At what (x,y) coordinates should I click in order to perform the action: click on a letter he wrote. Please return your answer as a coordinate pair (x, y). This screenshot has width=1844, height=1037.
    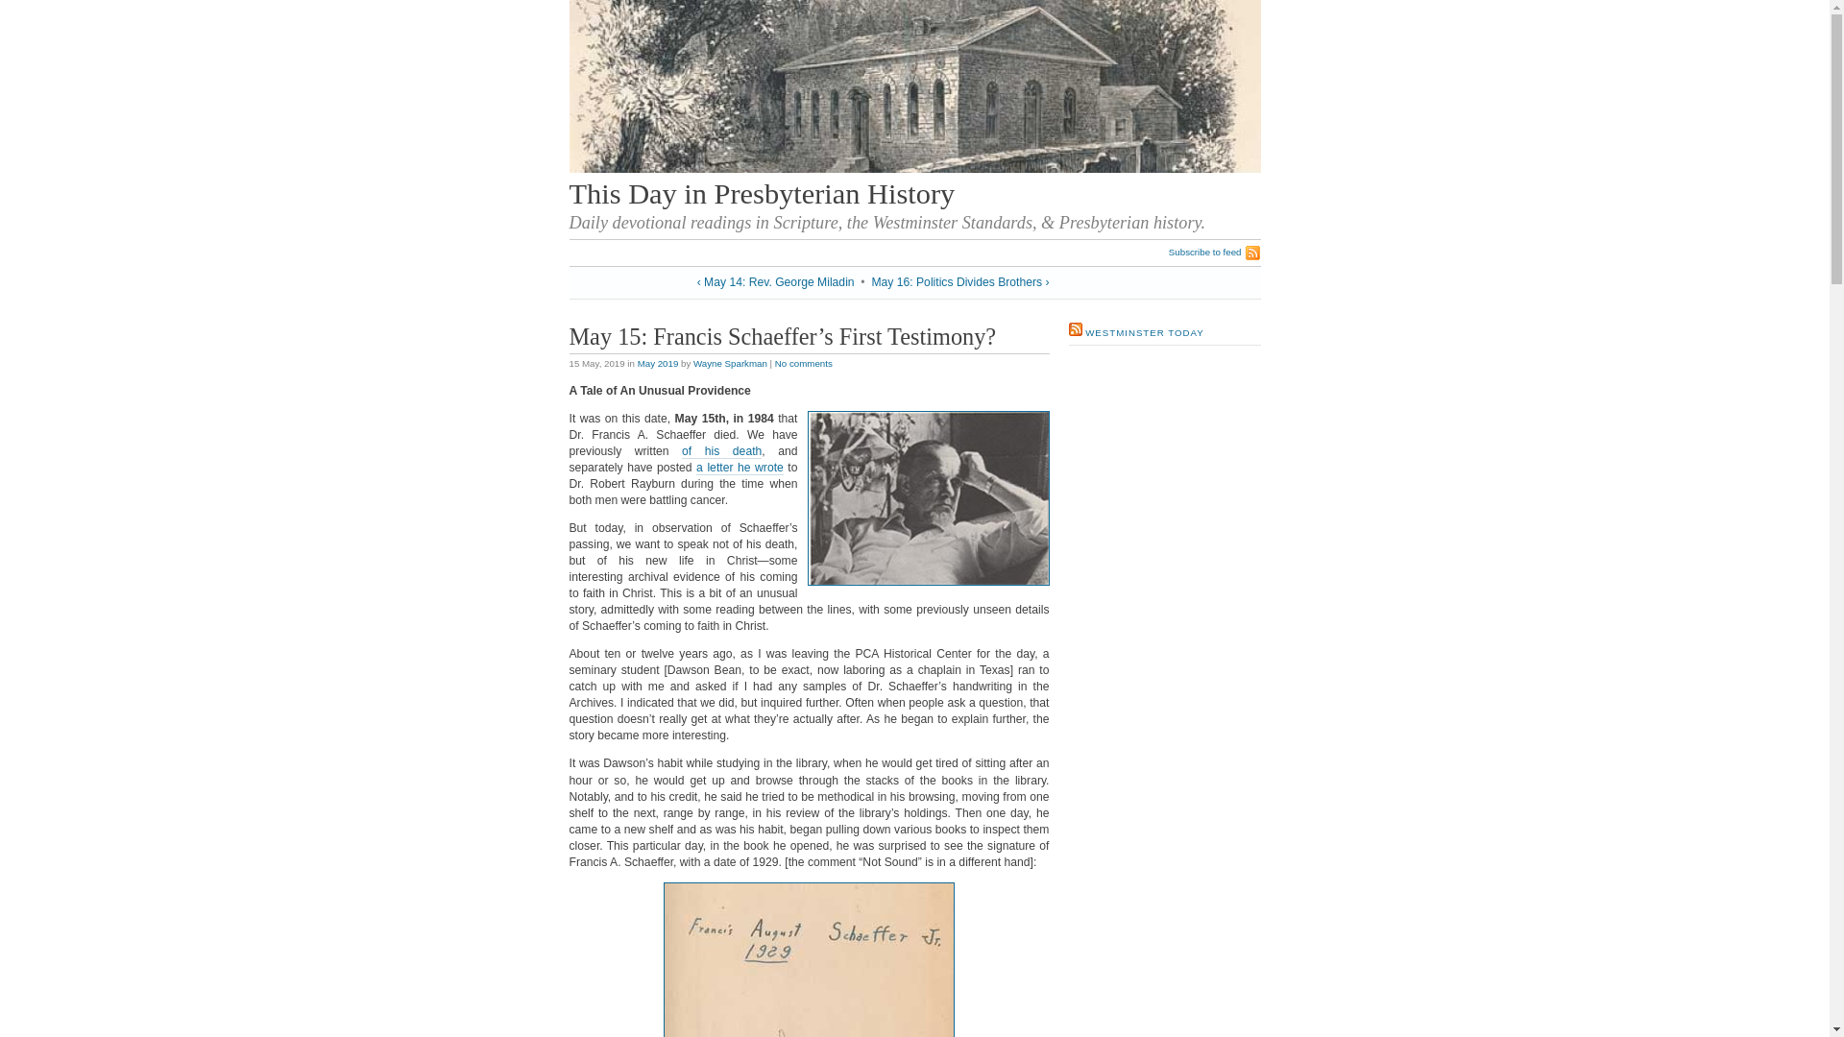
    Looking at the image, I should click on (740, 467).